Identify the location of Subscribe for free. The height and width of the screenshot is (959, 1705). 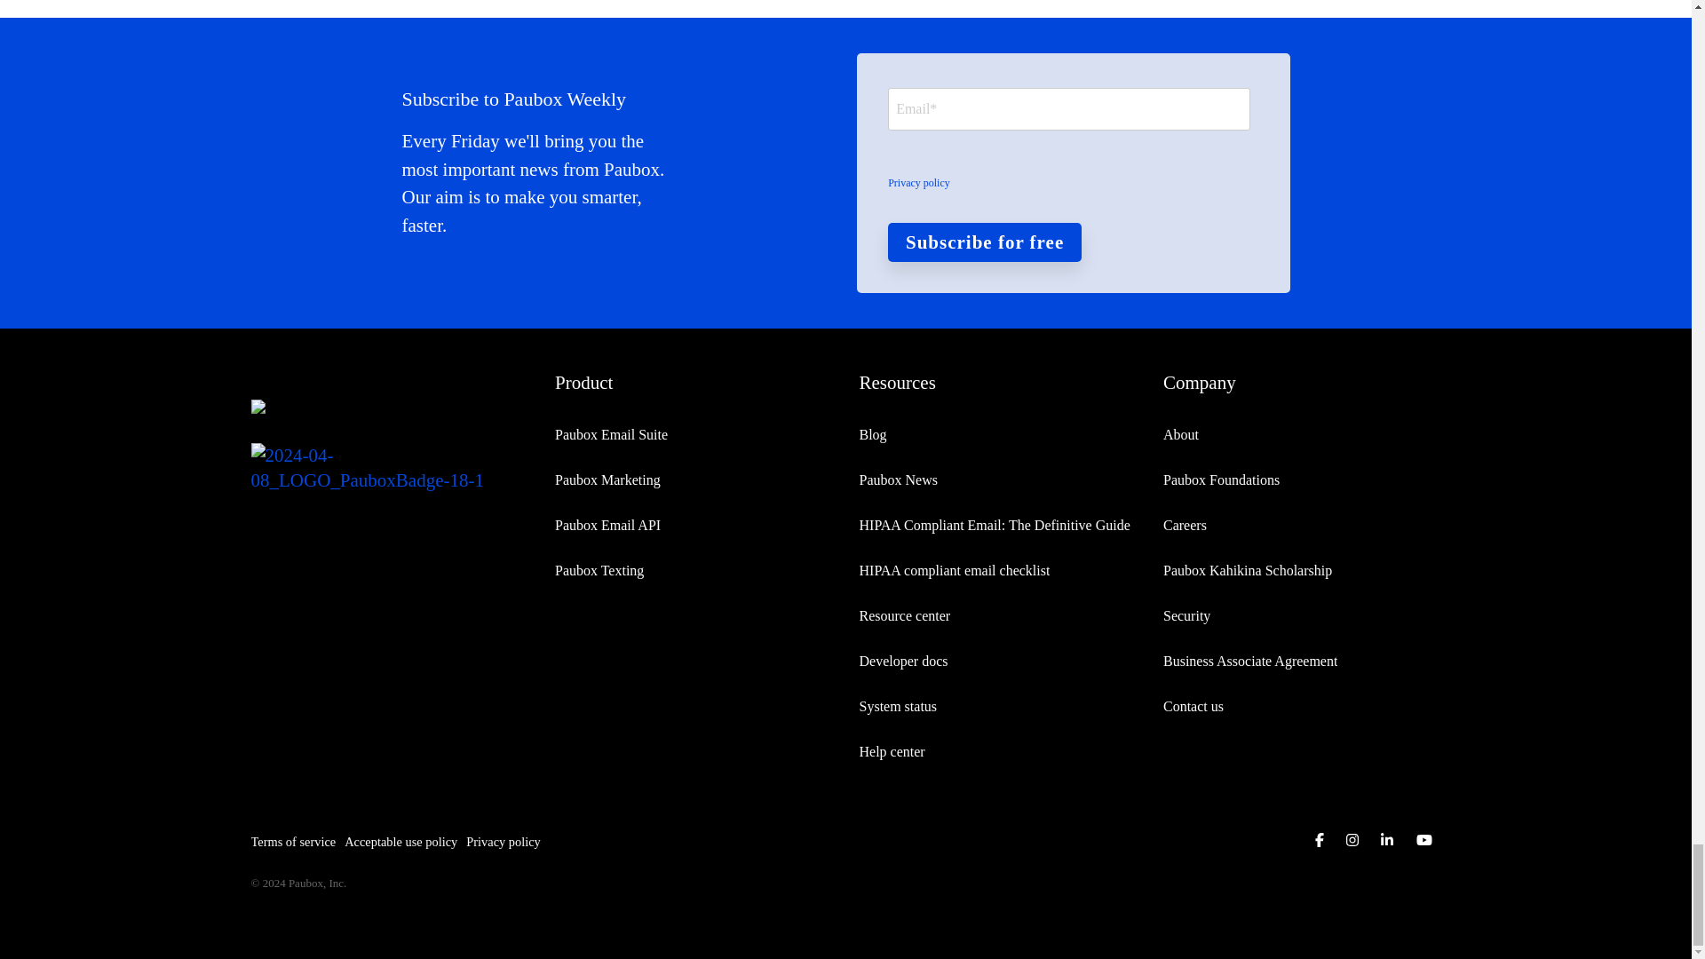
(984, 242).